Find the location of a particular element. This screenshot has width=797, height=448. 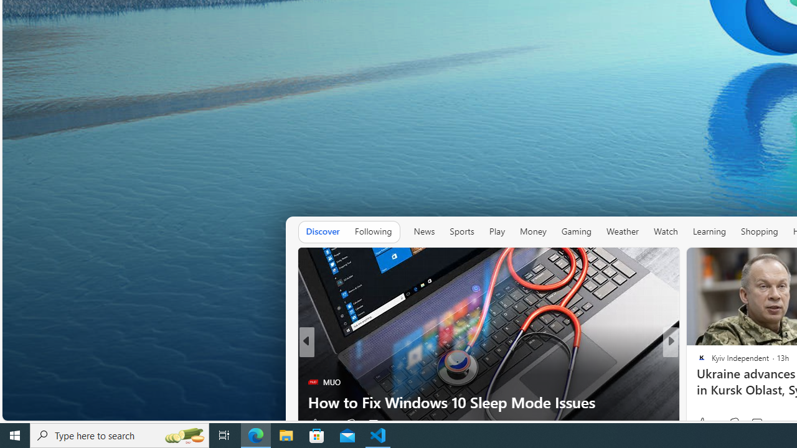

View comments 11 Comment is located at coordinates (757, 424).